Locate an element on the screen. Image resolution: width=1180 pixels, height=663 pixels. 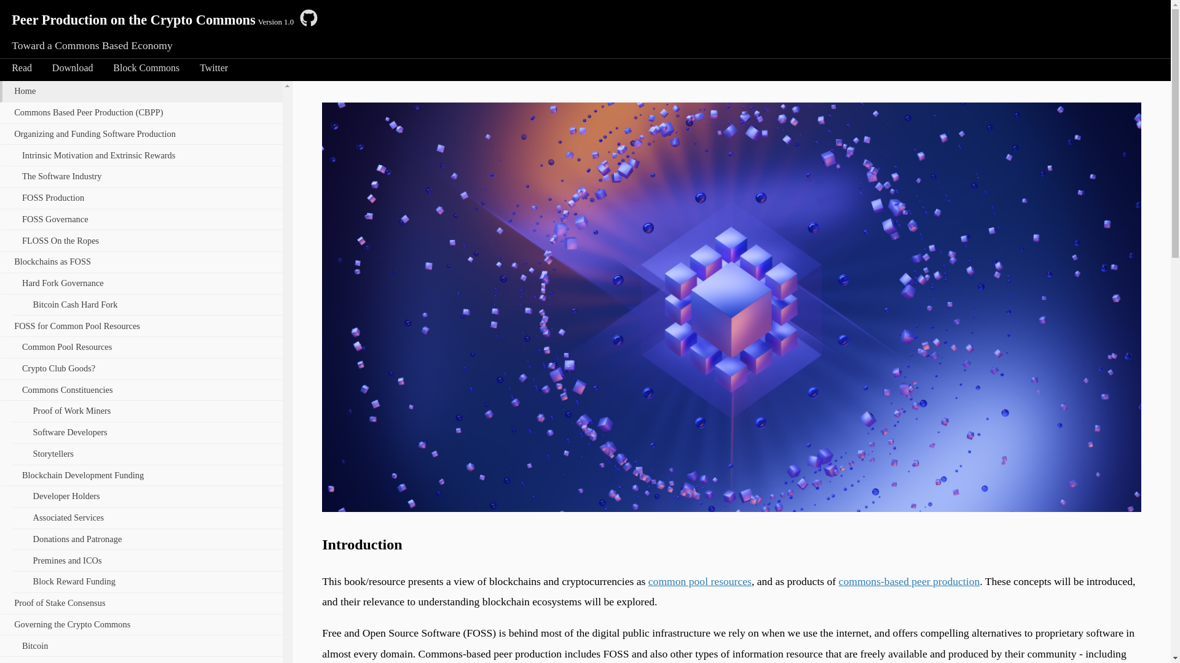
Intrinsic Motivation and Extrinsic Rewards is located at coordinates (141, 156).